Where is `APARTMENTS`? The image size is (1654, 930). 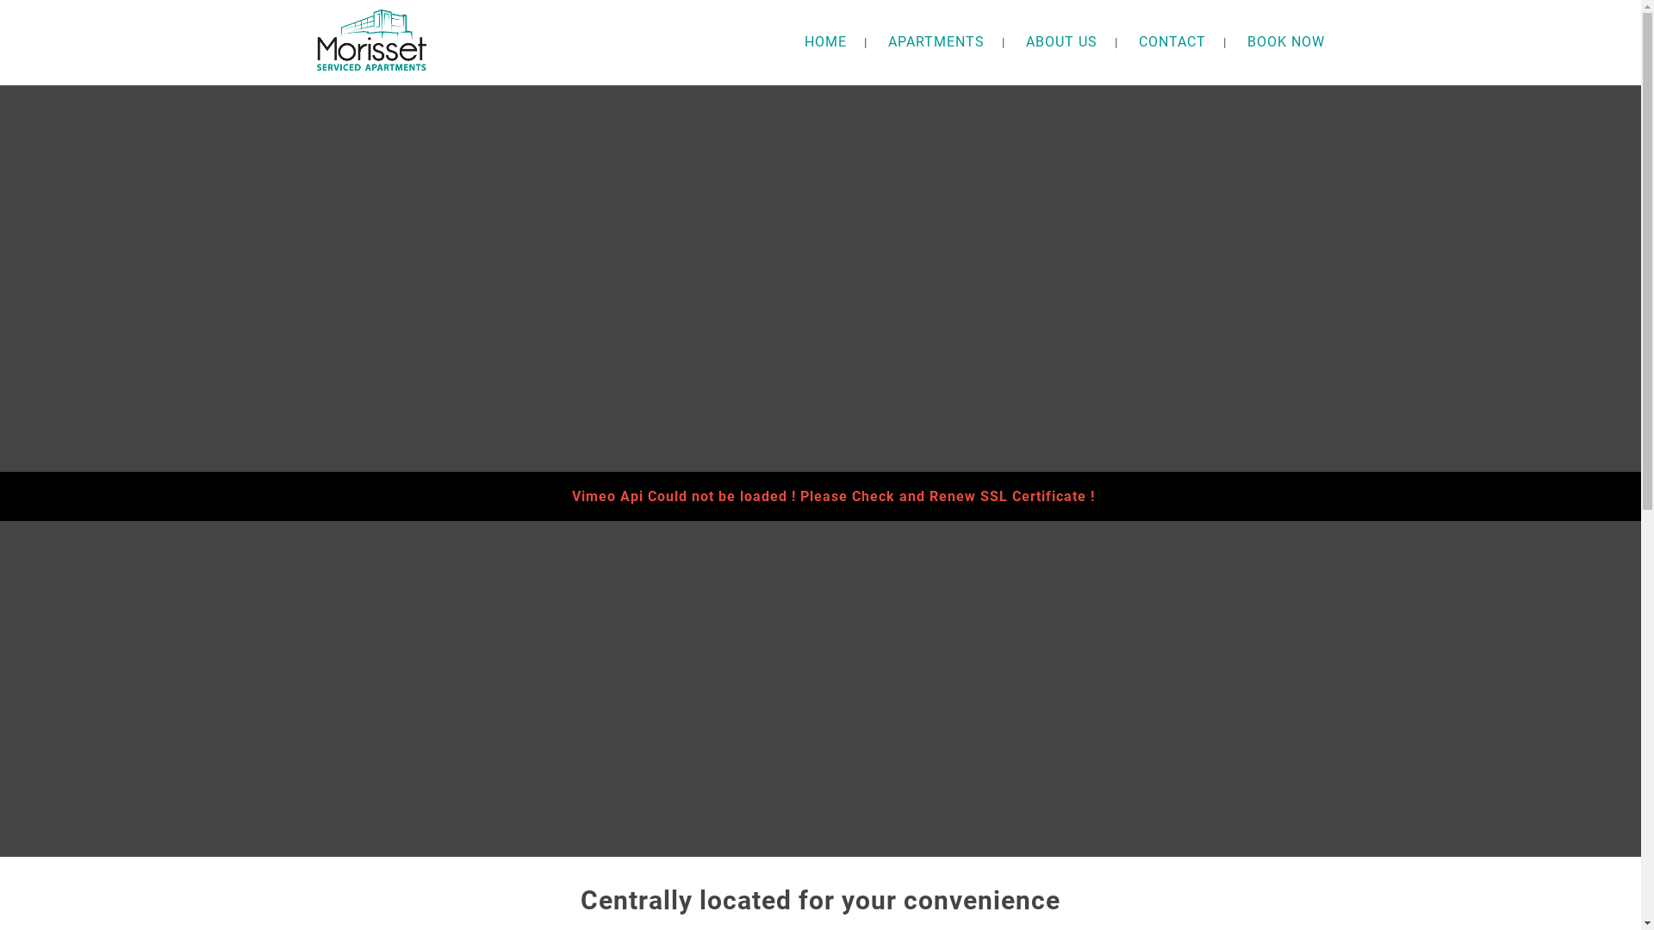 APARTMENTS is located at coordinates (936, 41).